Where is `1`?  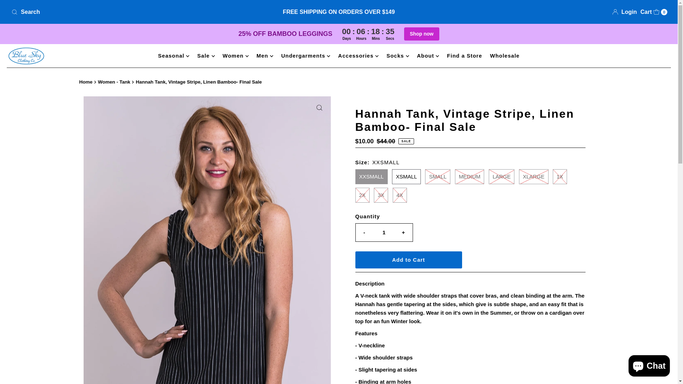 1 is located at coordinates (384, 233).